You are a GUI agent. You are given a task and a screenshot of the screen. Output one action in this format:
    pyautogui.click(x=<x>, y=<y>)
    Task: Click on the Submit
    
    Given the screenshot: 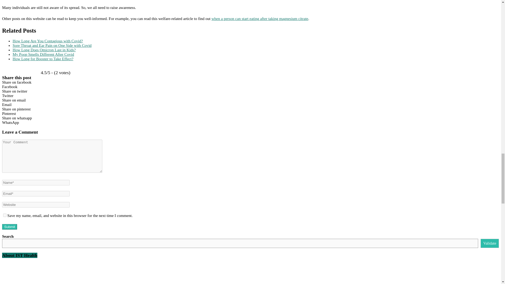 What is the action you would take?
    pyautogui.click(x=9, y=227)
    